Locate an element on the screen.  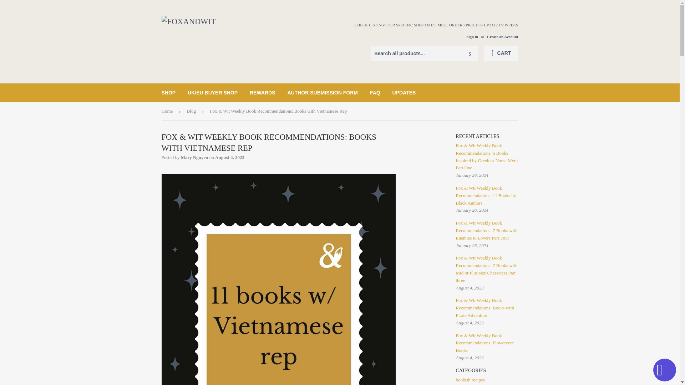
SHOP is located at coordinates (168, 93).